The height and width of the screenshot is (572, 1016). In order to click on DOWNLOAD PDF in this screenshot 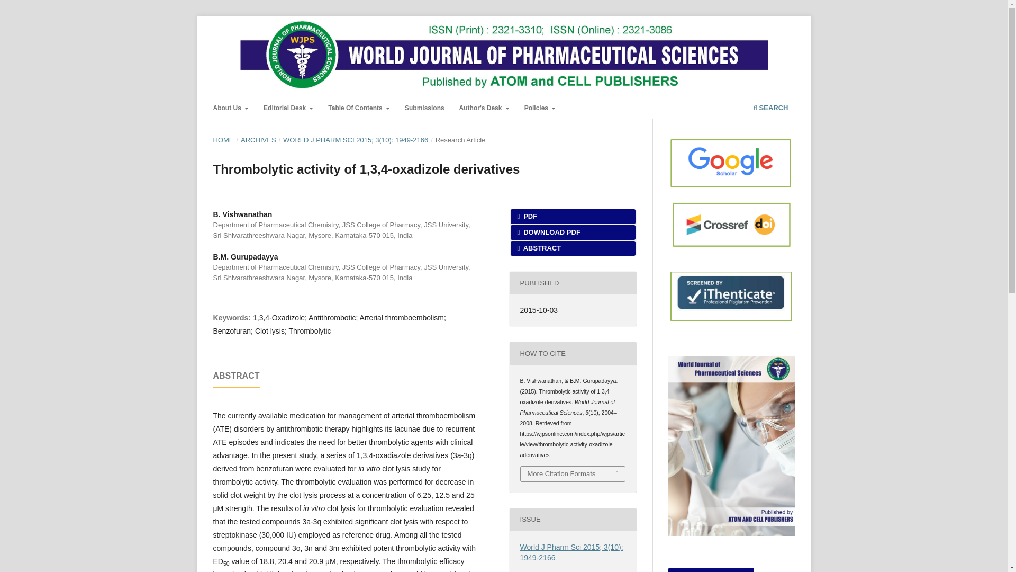, I will do `click(573, 232)`.